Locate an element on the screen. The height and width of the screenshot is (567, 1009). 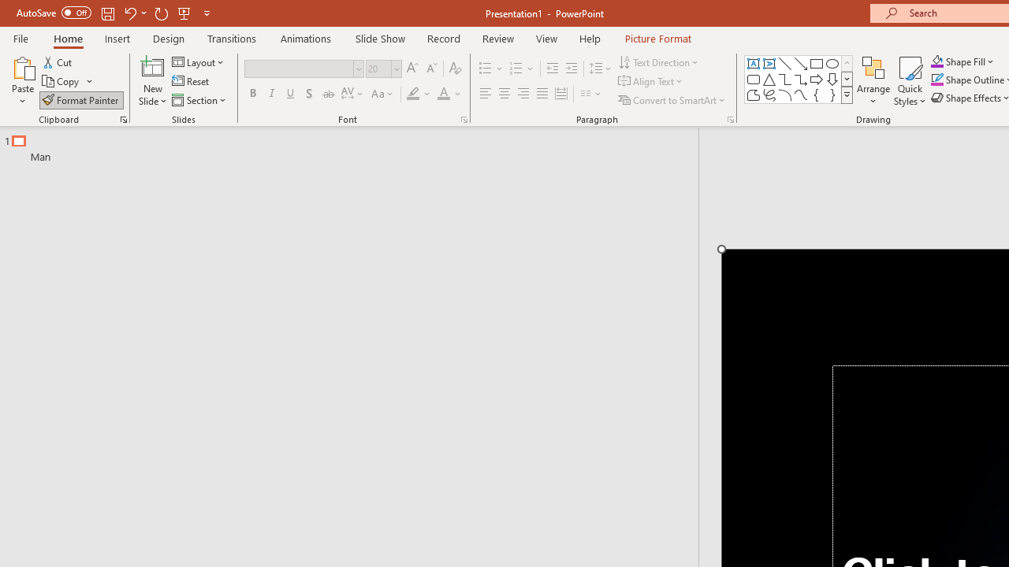
Rectangle is located at coordinates (817, 63).